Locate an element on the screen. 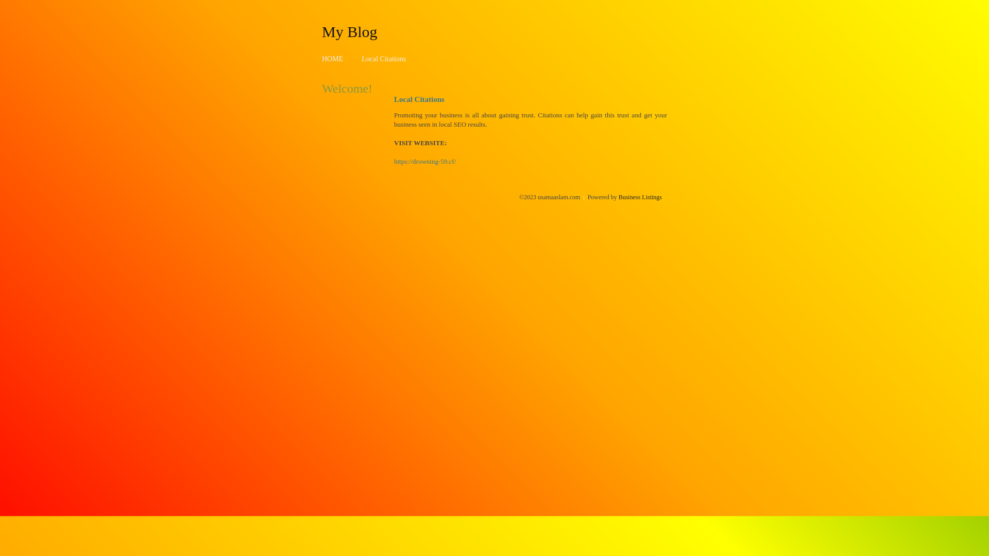 This screenshot has width=989, height=556. HOME is located at coordinates (333, 59).